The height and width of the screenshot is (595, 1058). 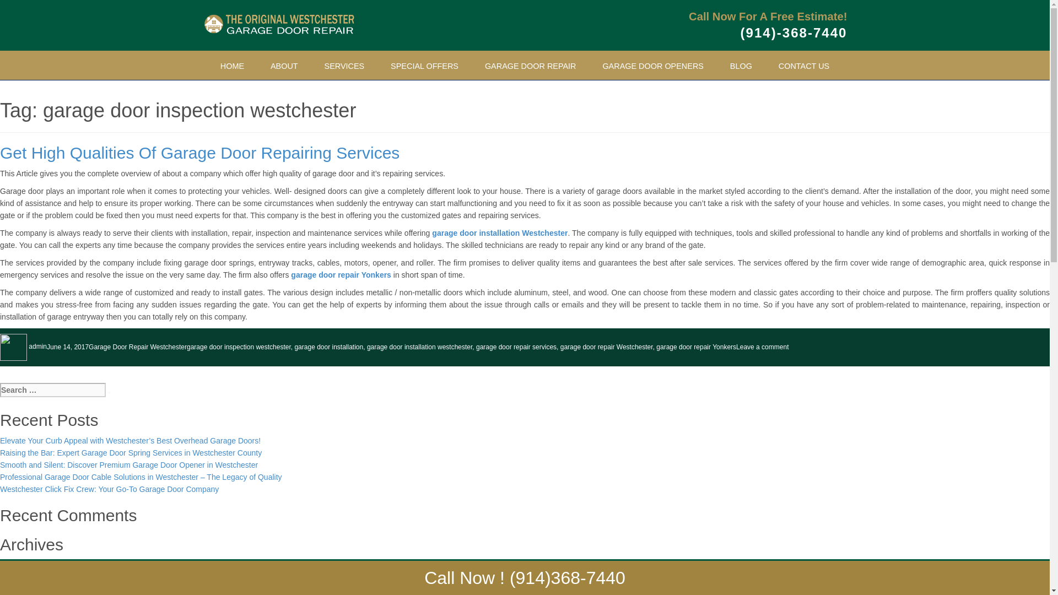 I want to click on GARAGE DOOR REPAIR, so click(x=530, y=66).